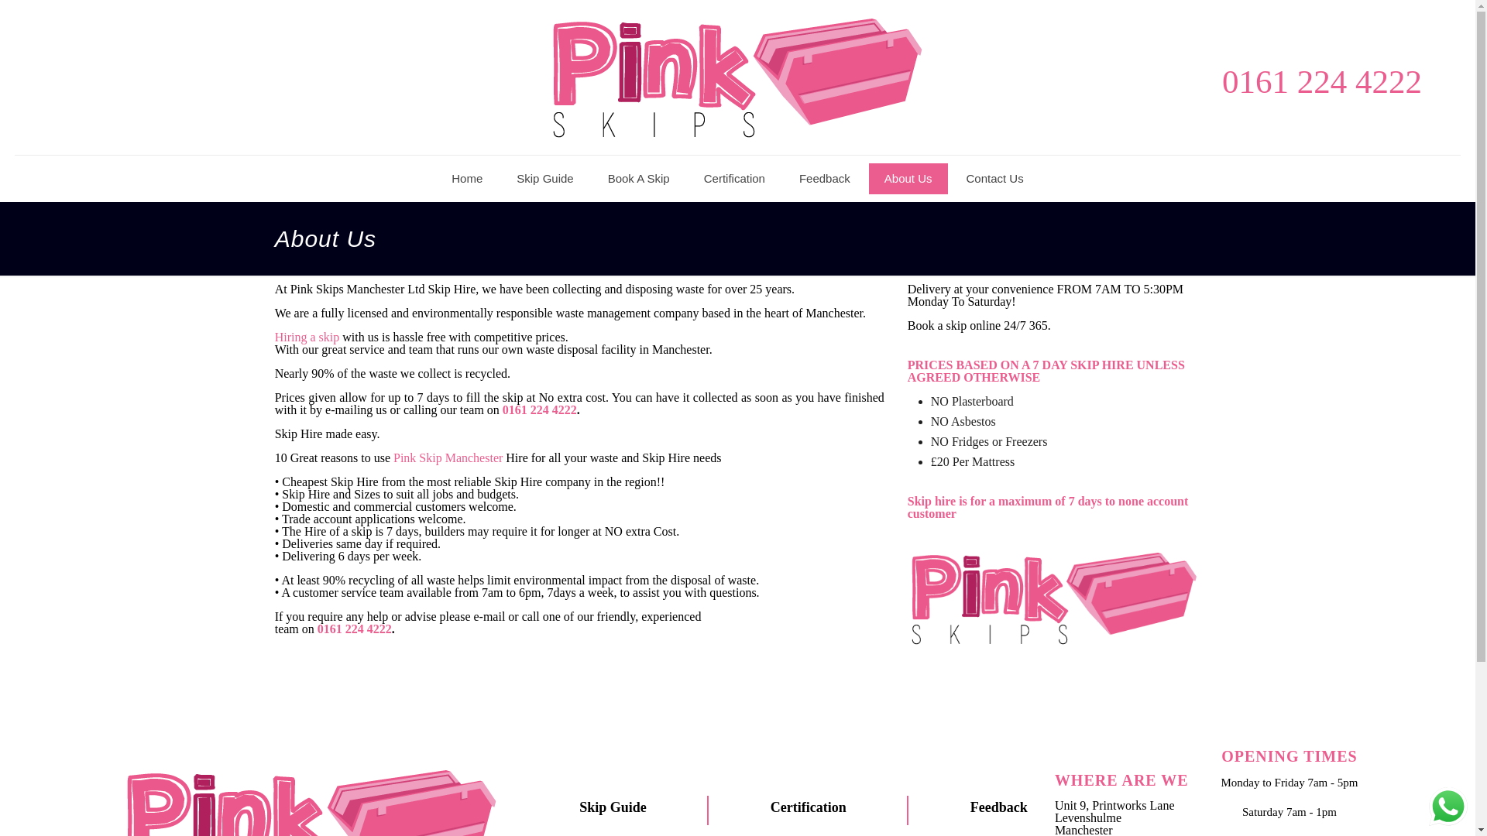  I want to click on Certification, so click(808, 807).